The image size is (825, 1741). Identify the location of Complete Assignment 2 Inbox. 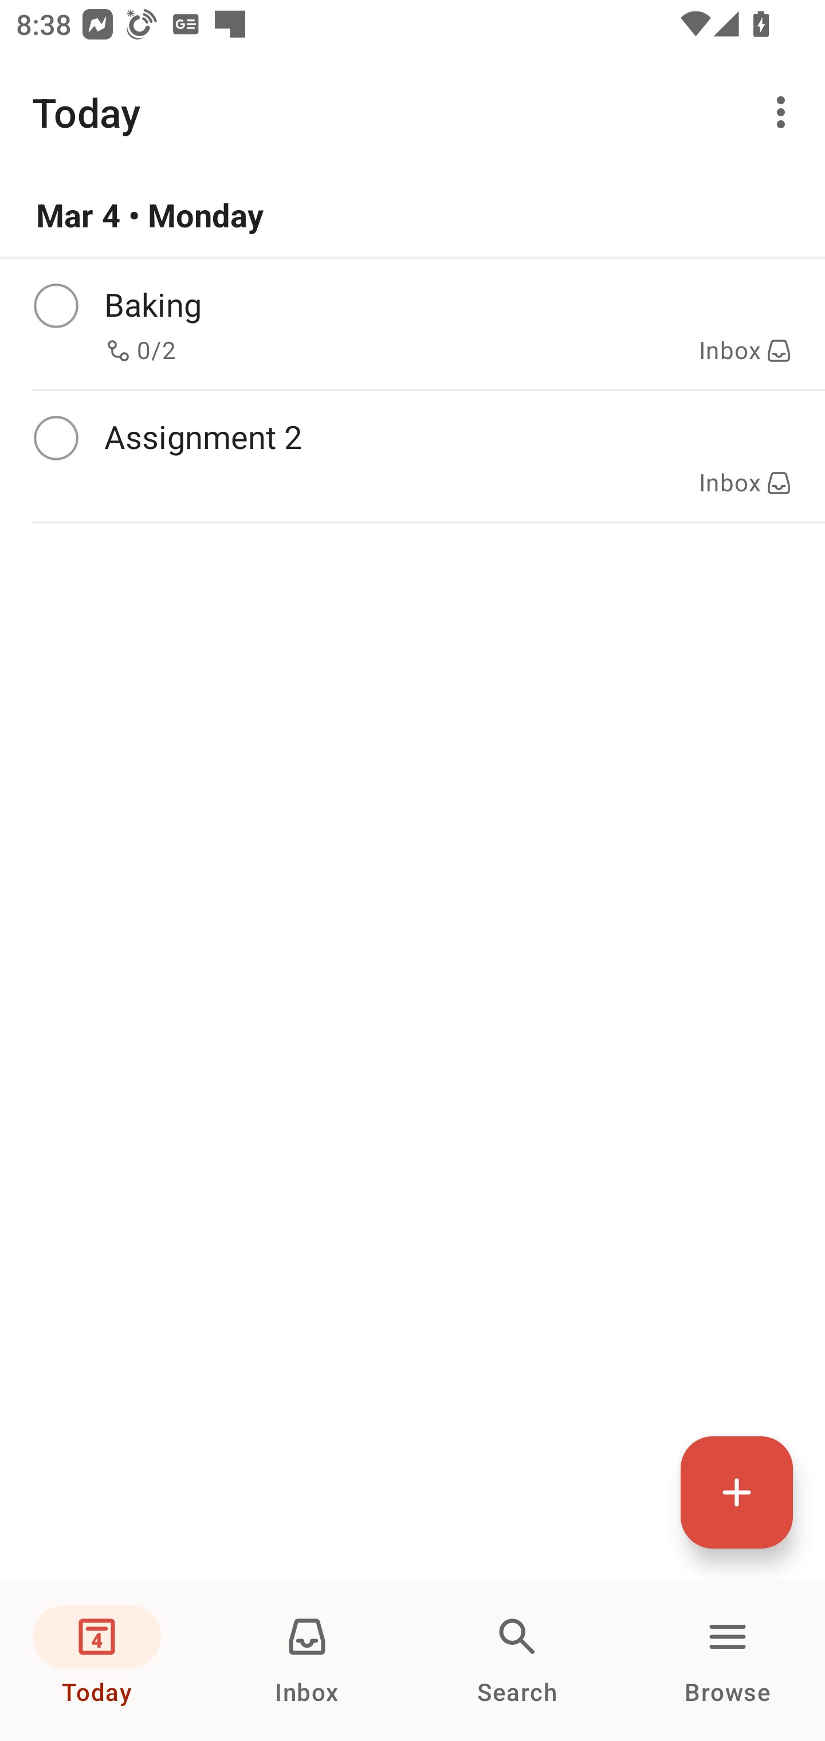
(412, 456).